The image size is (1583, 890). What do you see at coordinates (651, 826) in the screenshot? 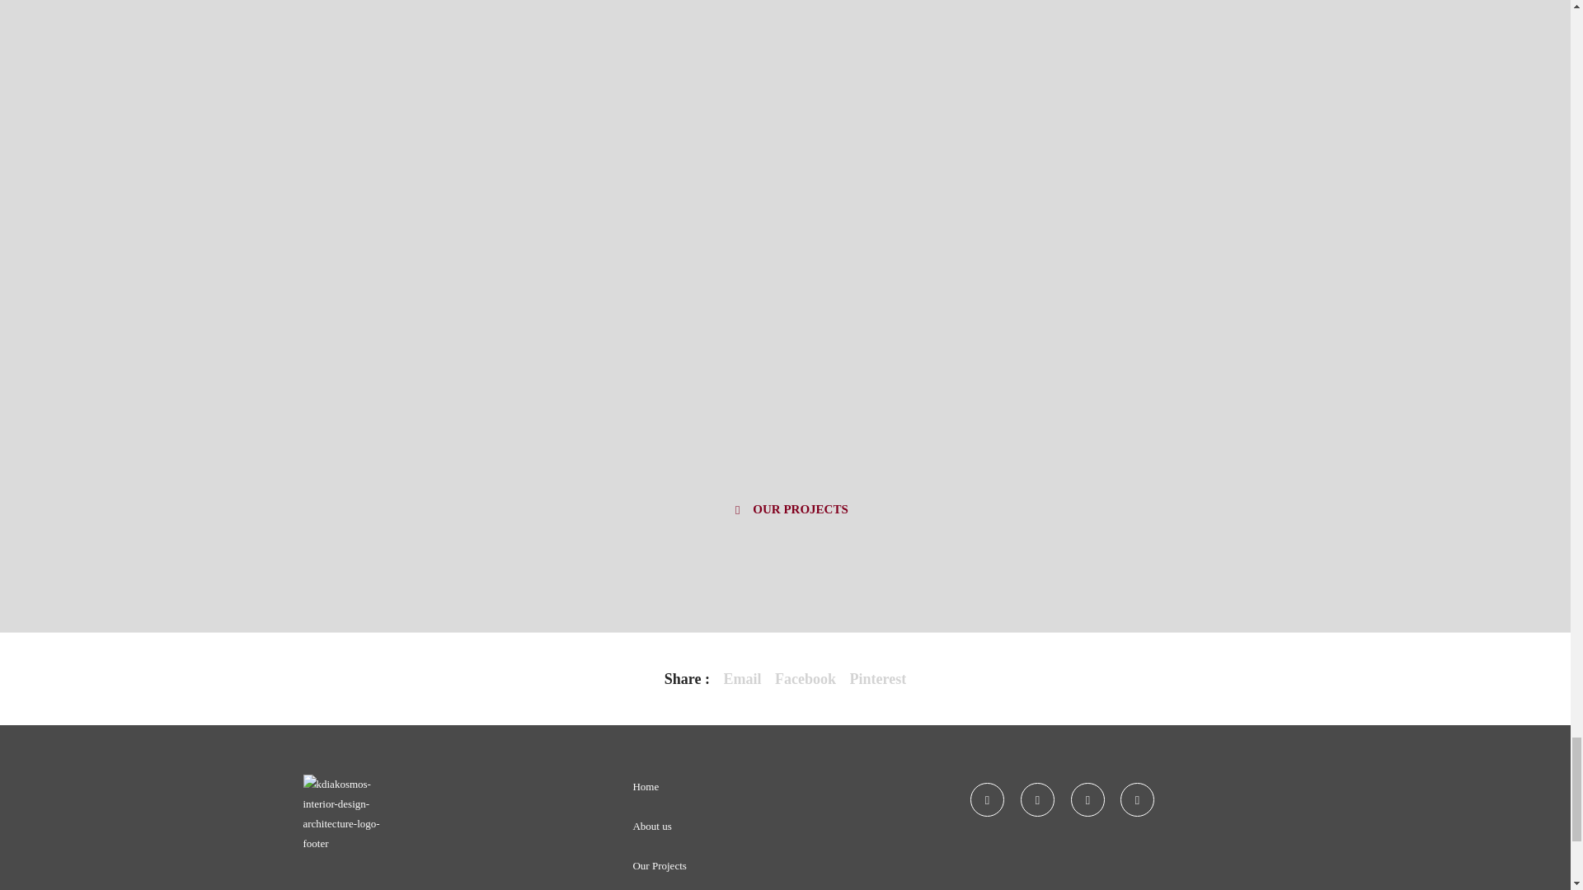
I see `About us` at bounding box center [651, 826].